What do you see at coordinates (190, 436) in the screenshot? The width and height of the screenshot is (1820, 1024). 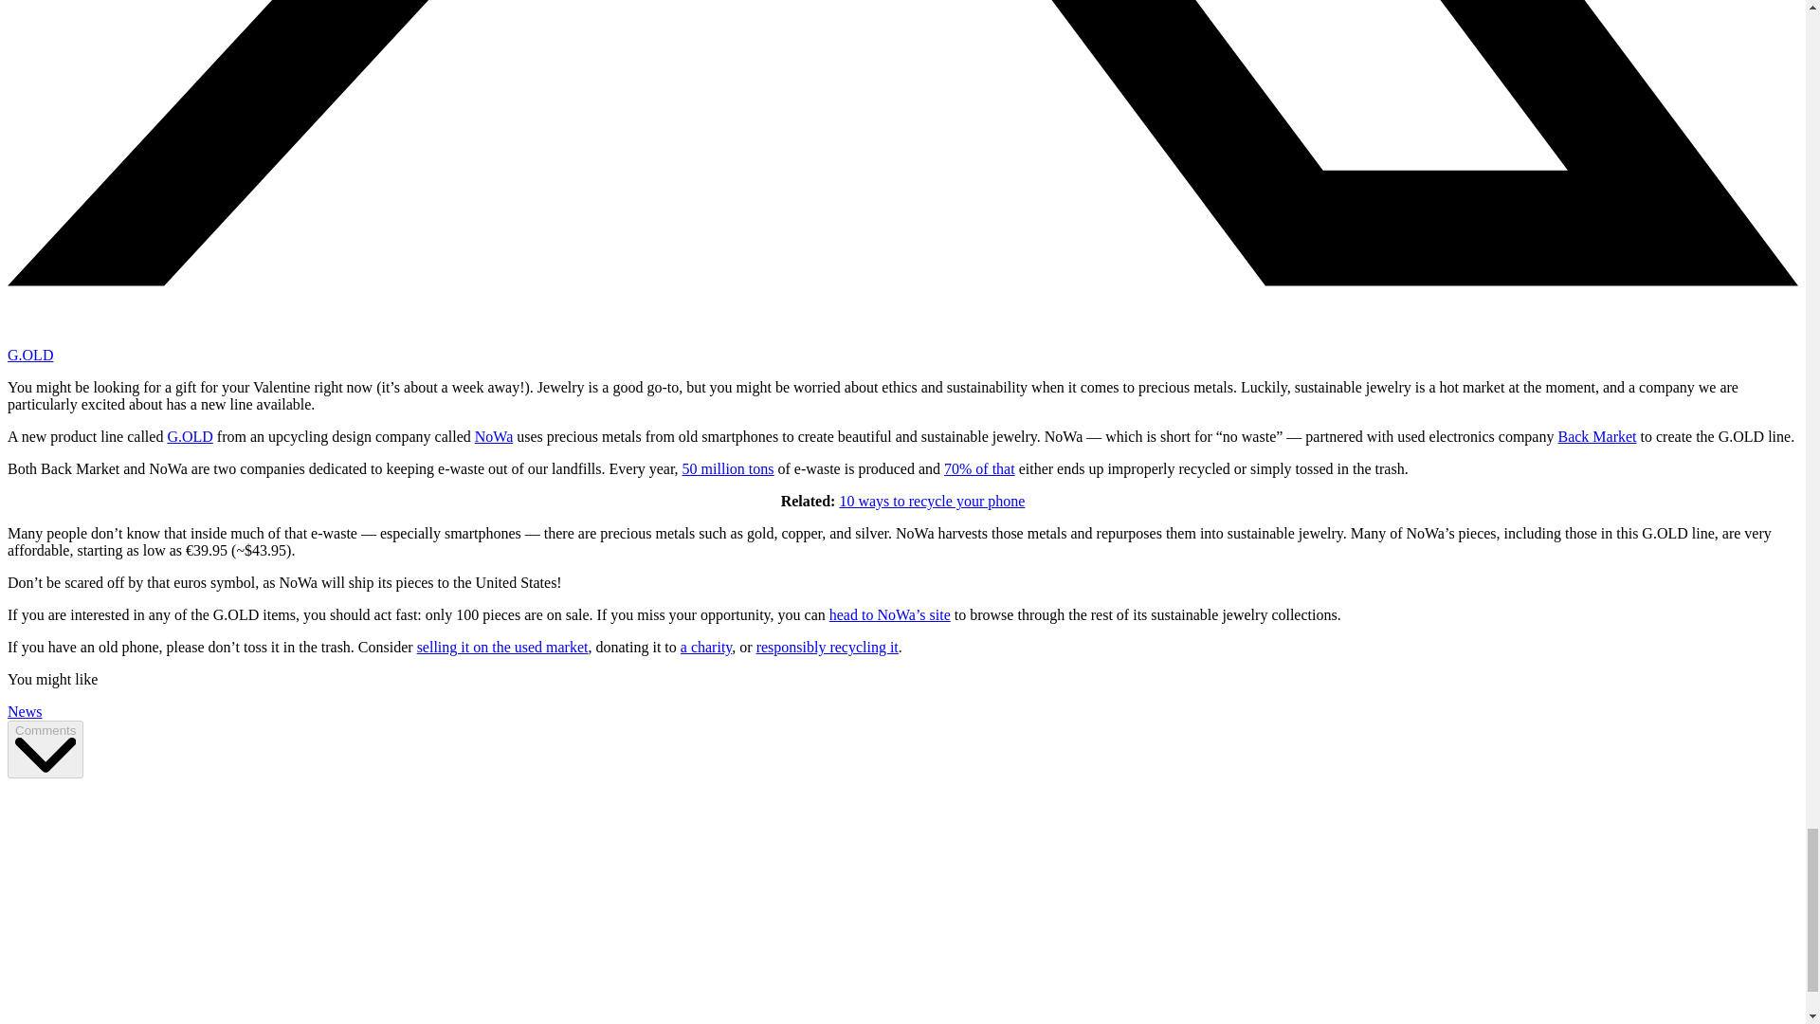 I see `G.OLD` at bounding box center [190, 436].